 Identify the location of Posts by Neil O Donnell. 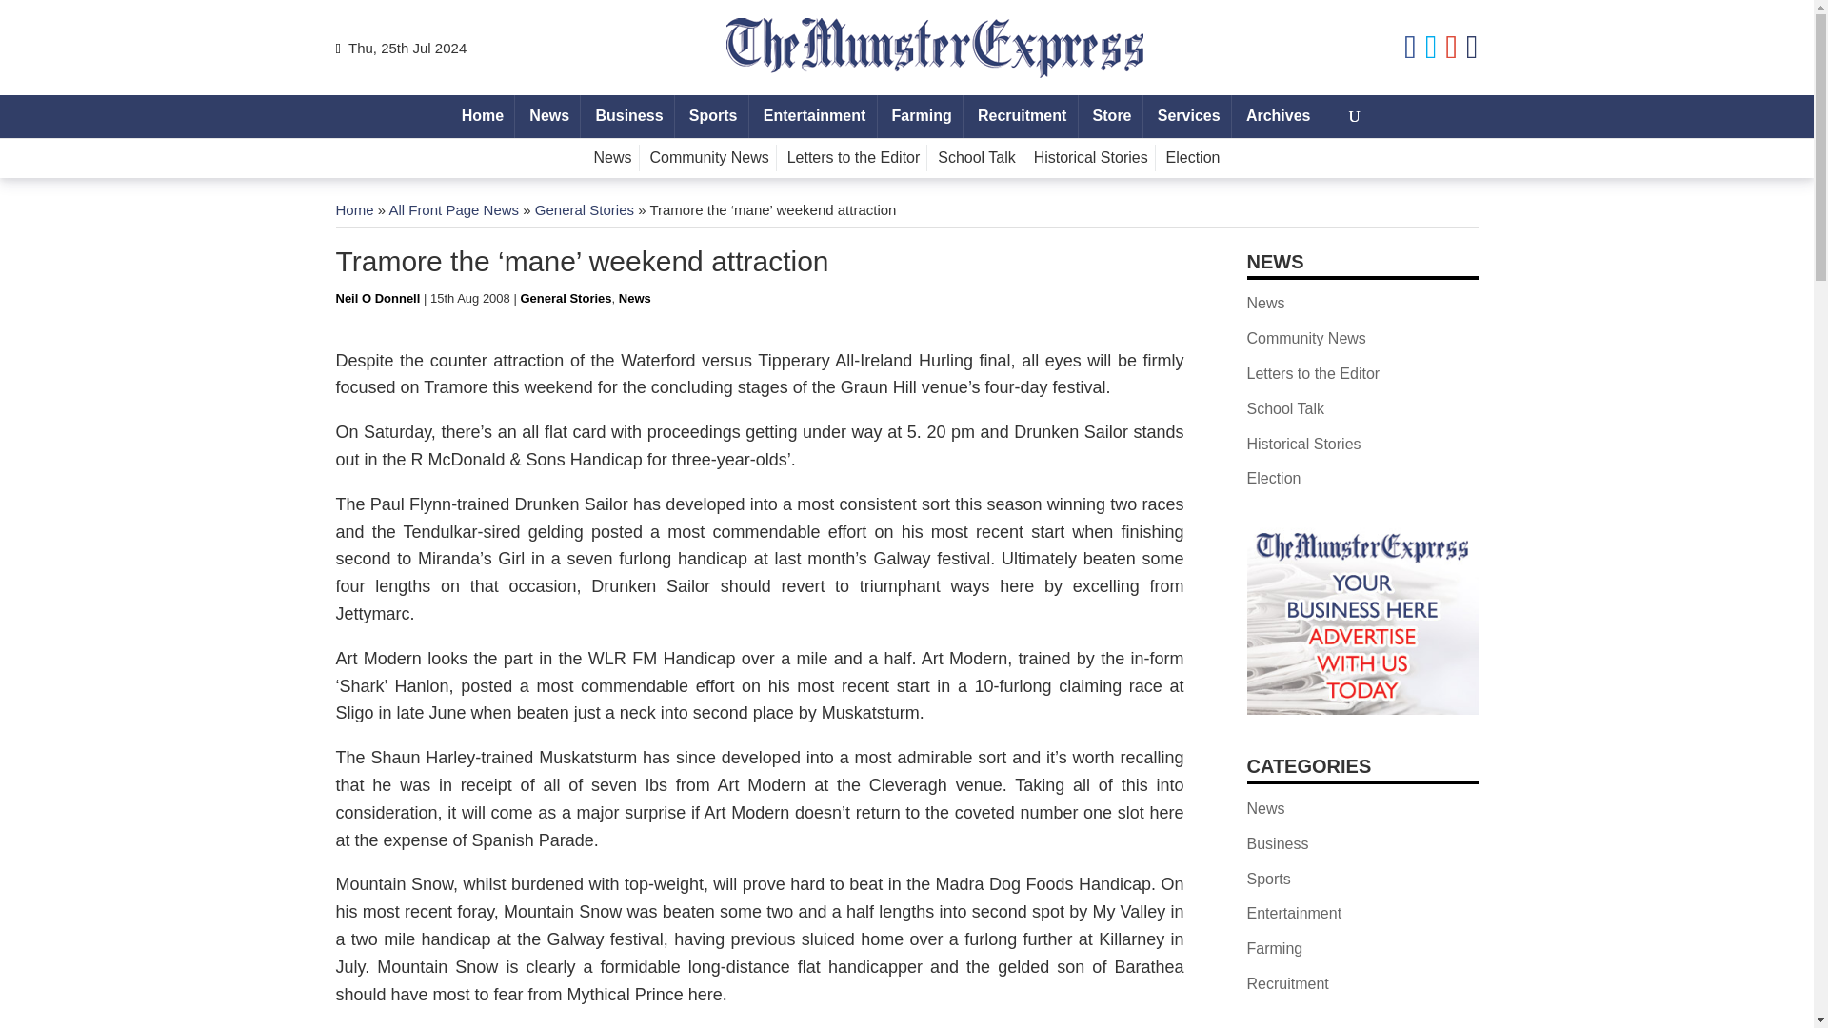
(377, 297).